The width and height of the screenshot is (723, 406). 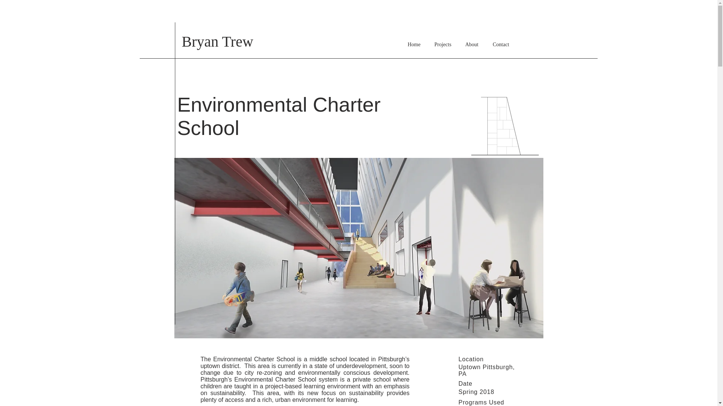 What do you see at coordinates (504, 44) in the screenshot?
I see `Contact` at bounding box center [504, 44].